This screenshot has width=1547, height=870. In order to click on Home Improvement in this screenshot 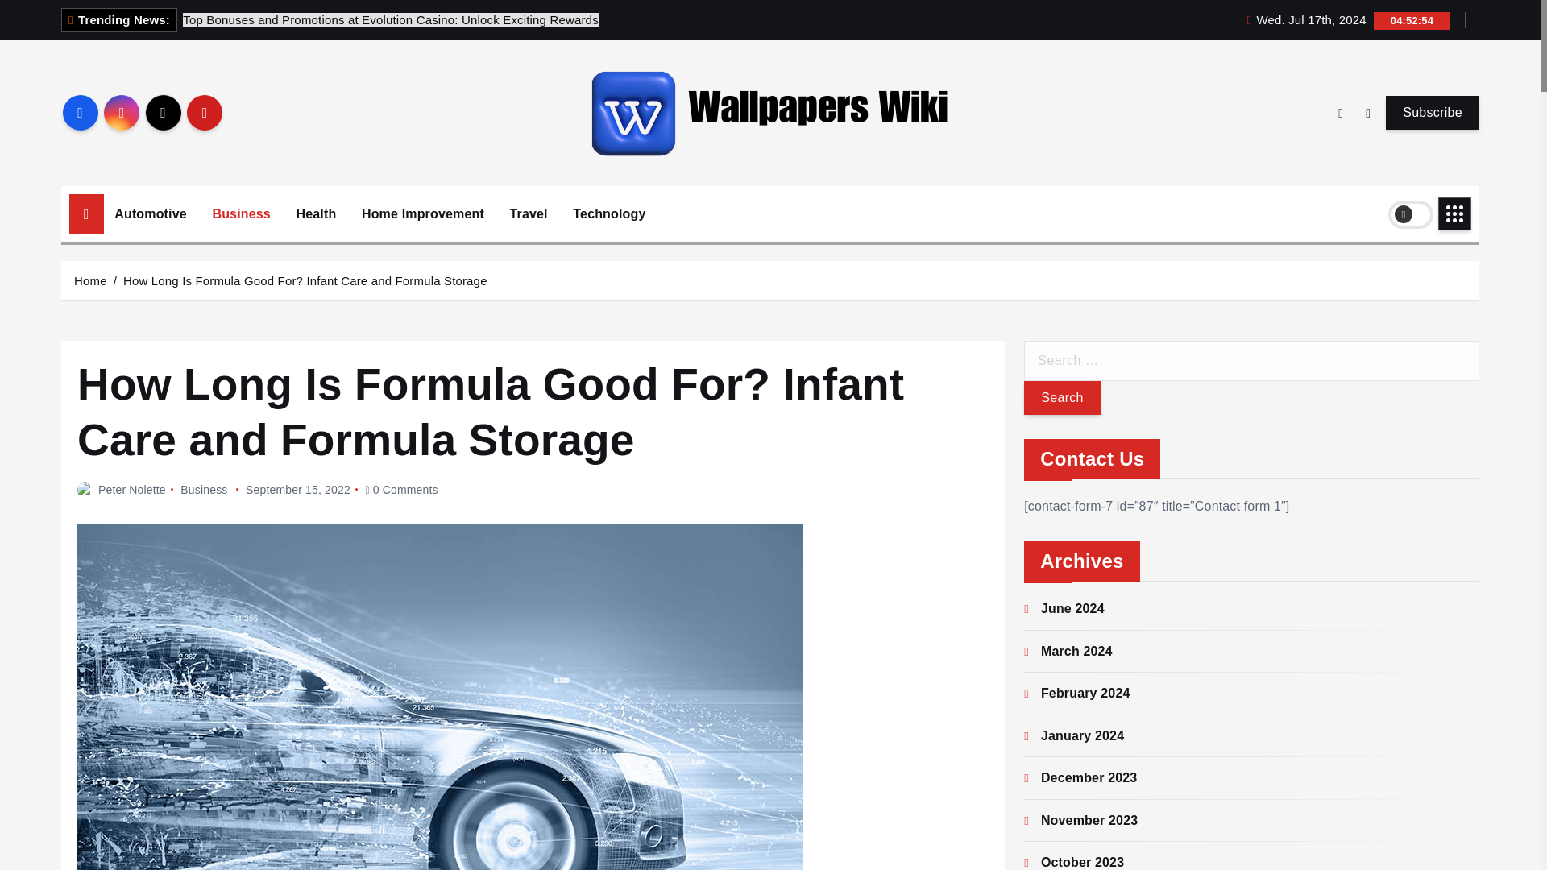, I will do `click(422, 213)`.